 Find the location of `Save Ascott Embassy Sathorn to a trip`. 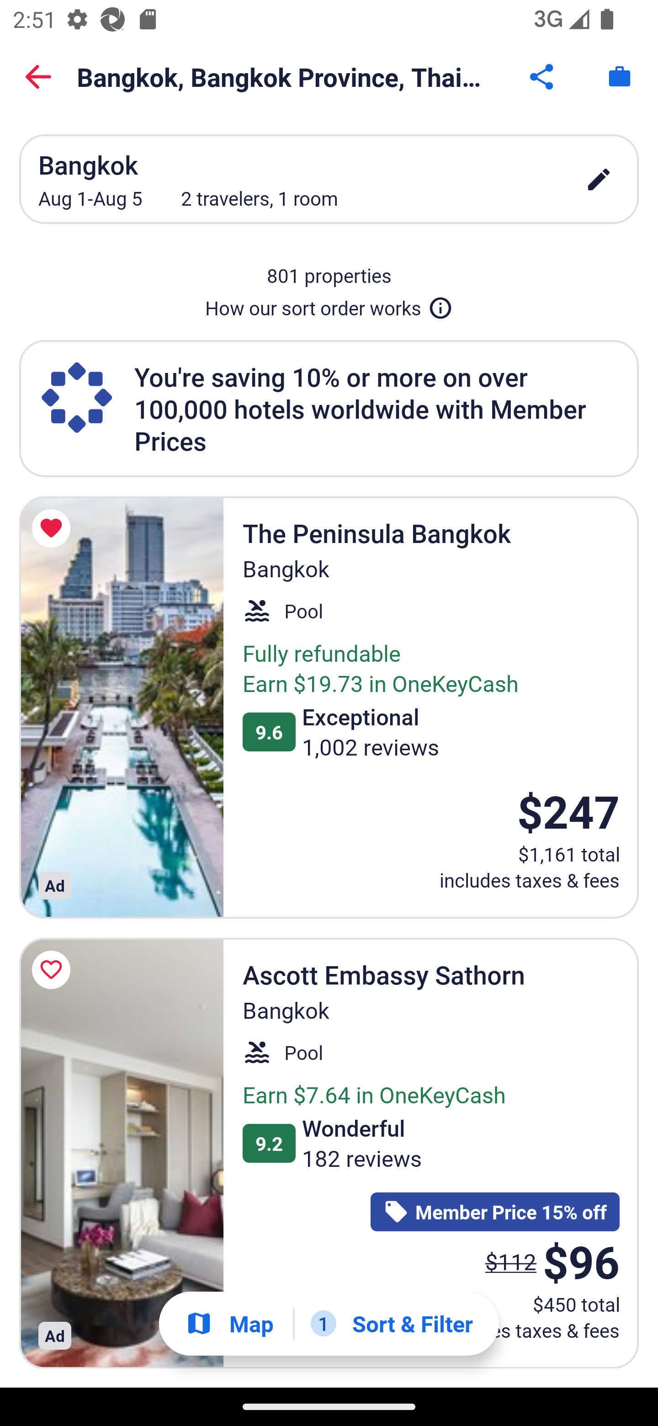

Save Ascott Embassy Sathorn to a trip is located at coordinates (54, 969).